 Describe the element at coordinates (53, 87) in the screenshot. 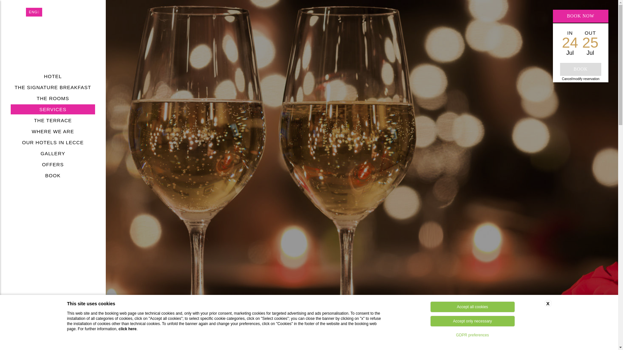

I see `THE SIGNATURE BREAKFAST` at that location.